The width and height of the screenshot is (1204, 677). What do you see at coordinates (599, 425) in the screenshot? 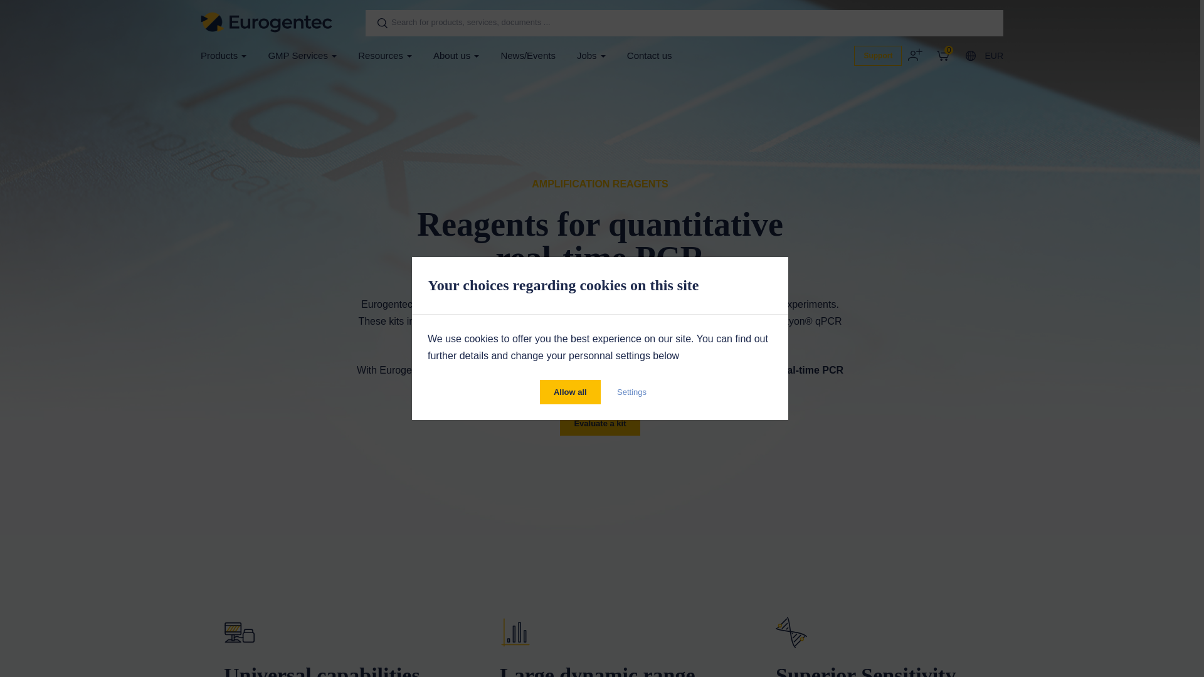
I see `Evaluate a kit` at bounding box center [599, 425].